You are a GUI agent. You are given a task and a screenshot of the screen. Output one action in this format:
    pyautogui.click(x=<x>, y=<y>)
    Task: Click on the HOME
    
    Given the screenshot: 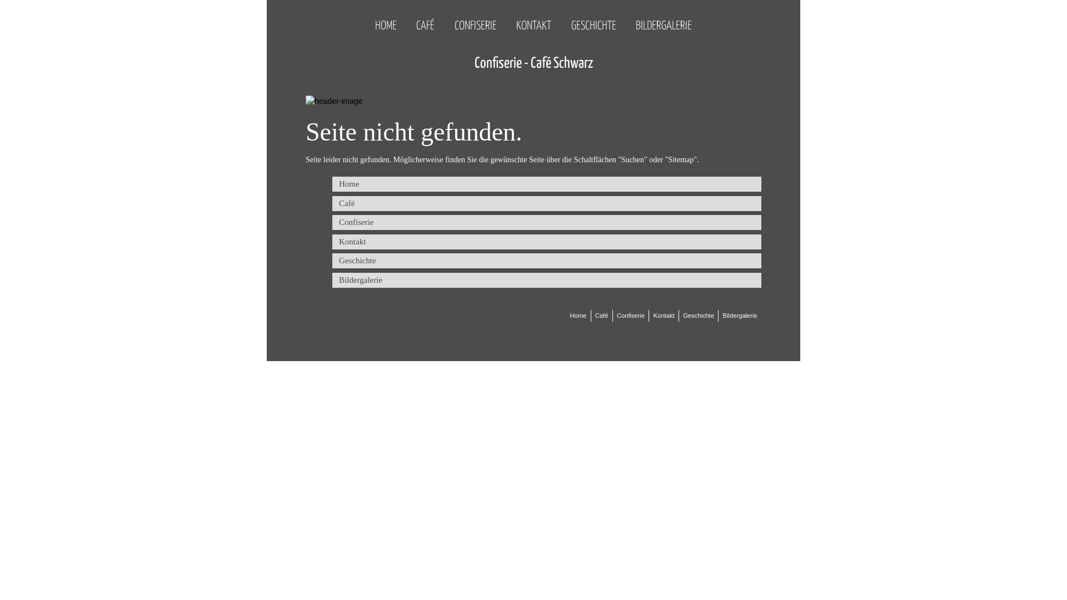 What is the action you would take?
    pyautogui.click(x=386, y=19)
    